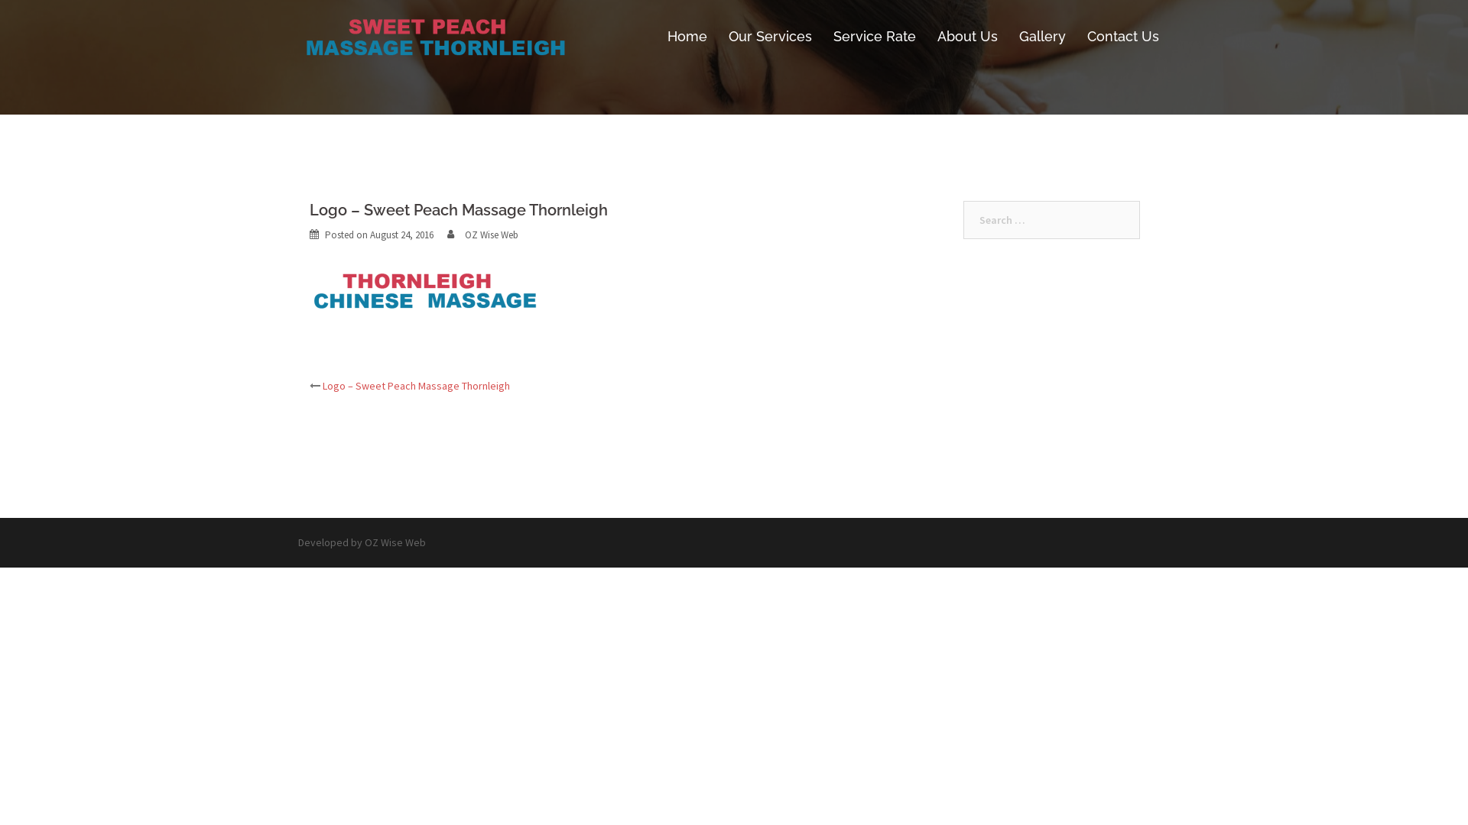 The image size is (1468, 825). Describe the element at coordinates (492, 235) in the screenshot. I see `OZ Wise Web` at that location.